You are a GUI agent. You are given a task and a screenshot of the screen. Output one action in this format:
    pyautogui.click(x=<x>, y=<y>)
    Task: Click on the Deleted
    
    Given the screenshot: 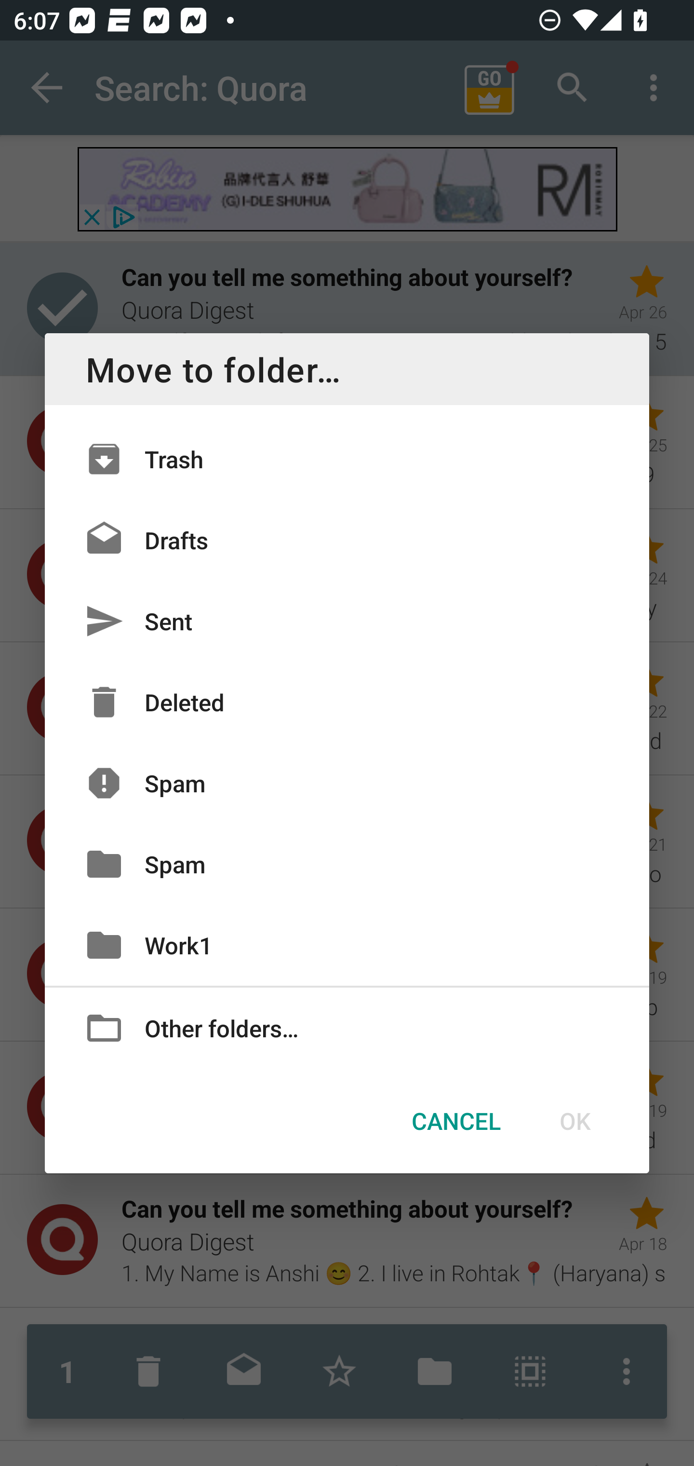 What is the action you would take?
    pyautogui.click(x=347, y=702)
    